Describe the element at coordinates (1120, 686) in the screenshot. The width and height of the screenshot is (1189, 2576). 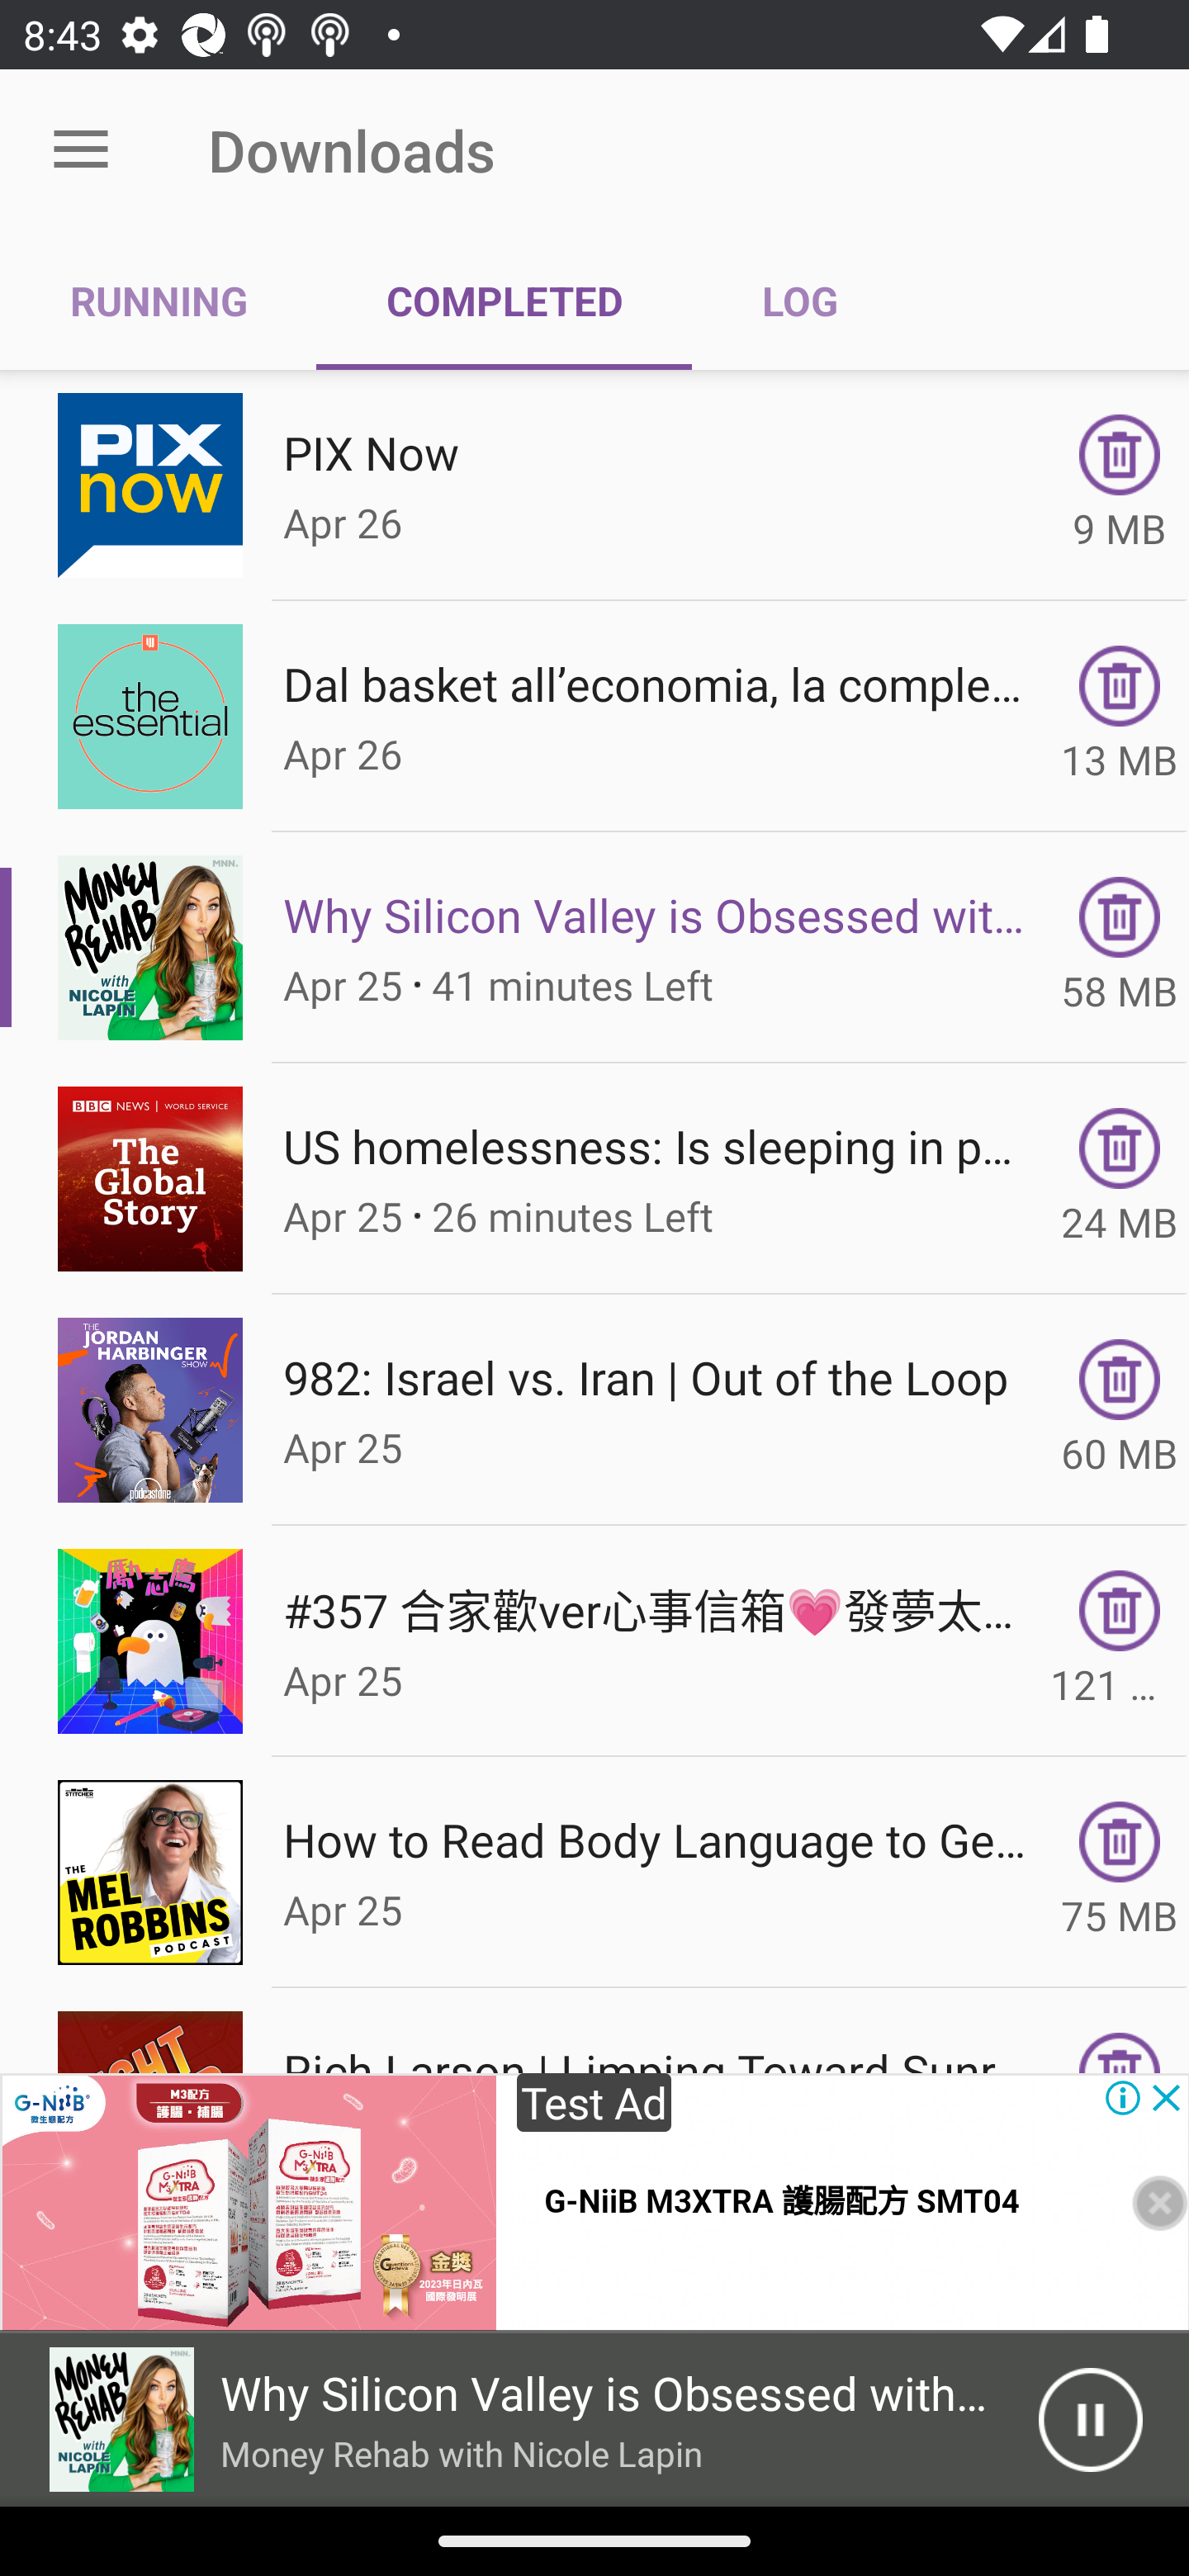
I see `Remove Episode` at that location.